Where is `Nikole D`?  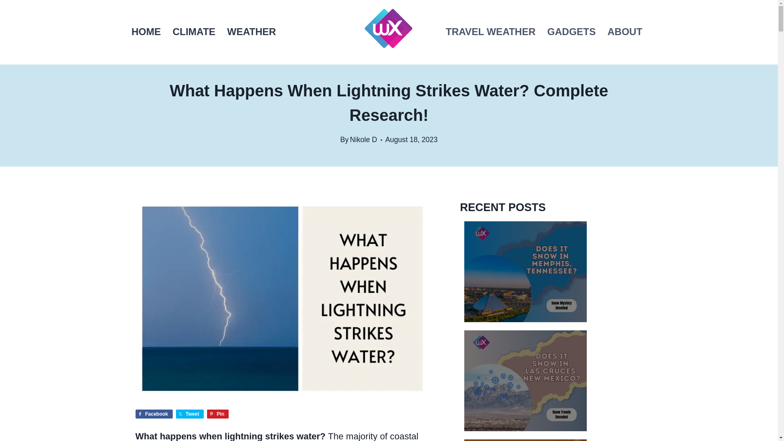 Nikole D is located at coordinates (363, 140).